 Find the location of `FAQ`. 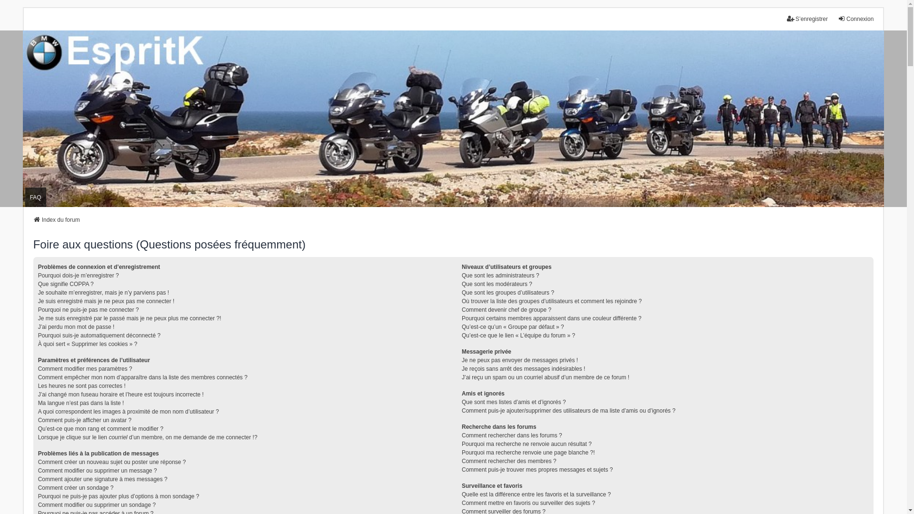

FAQ is located at coordinates (36, 197).